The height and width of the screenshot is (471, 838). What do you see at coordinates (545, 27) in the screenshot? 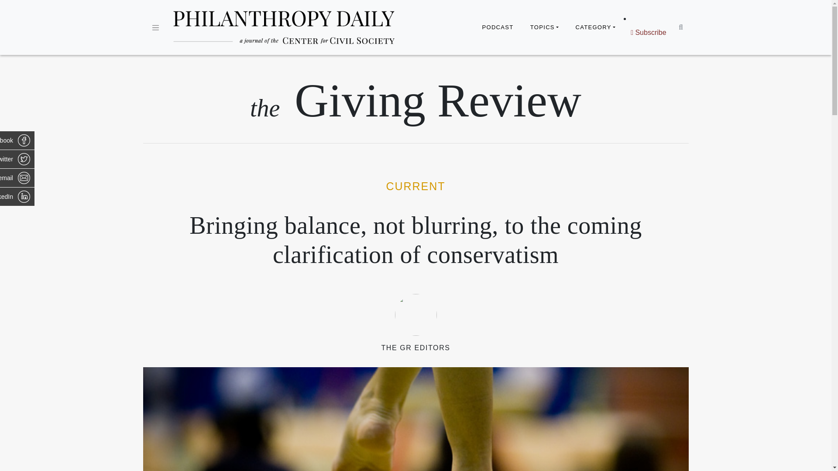
I see `TOPICS` at bounding box center [545, 27].